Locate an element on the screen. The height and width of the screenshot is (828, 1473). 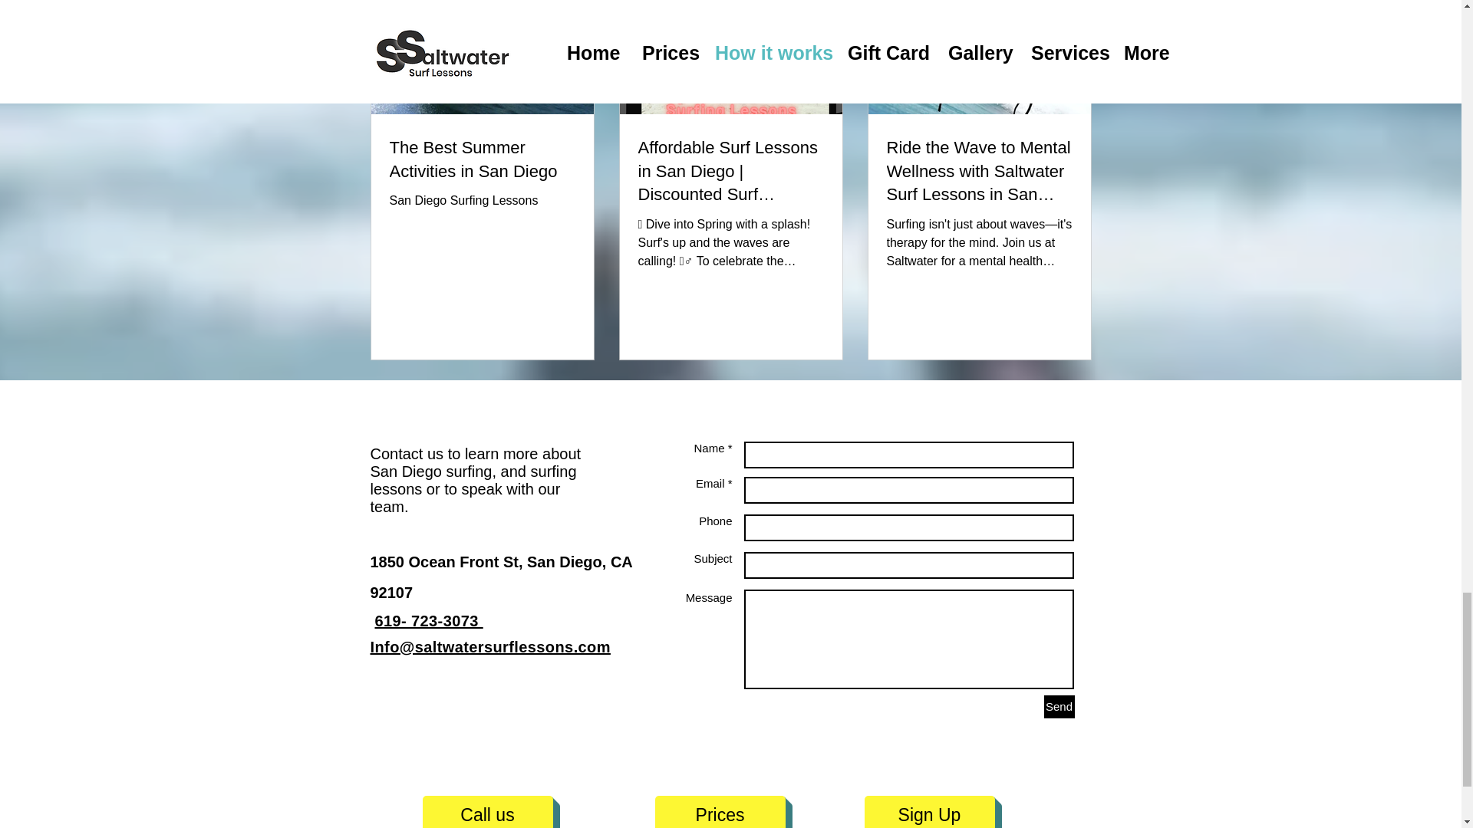
1850 Ocean Front St, San Diego, CA 92107 is located at coordinates (500, 577).